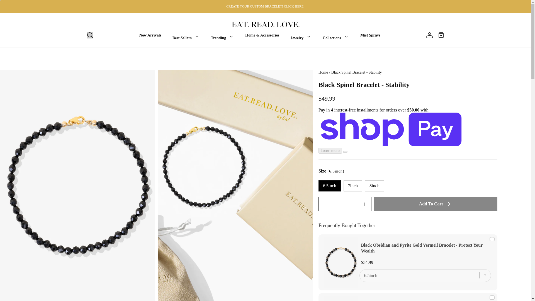 The height and width of the screenshot is (301, 535). What do you see at coordinates (150, 35) in the screenshot?
I see `New Arrivals` at bounding box center [150, 35].